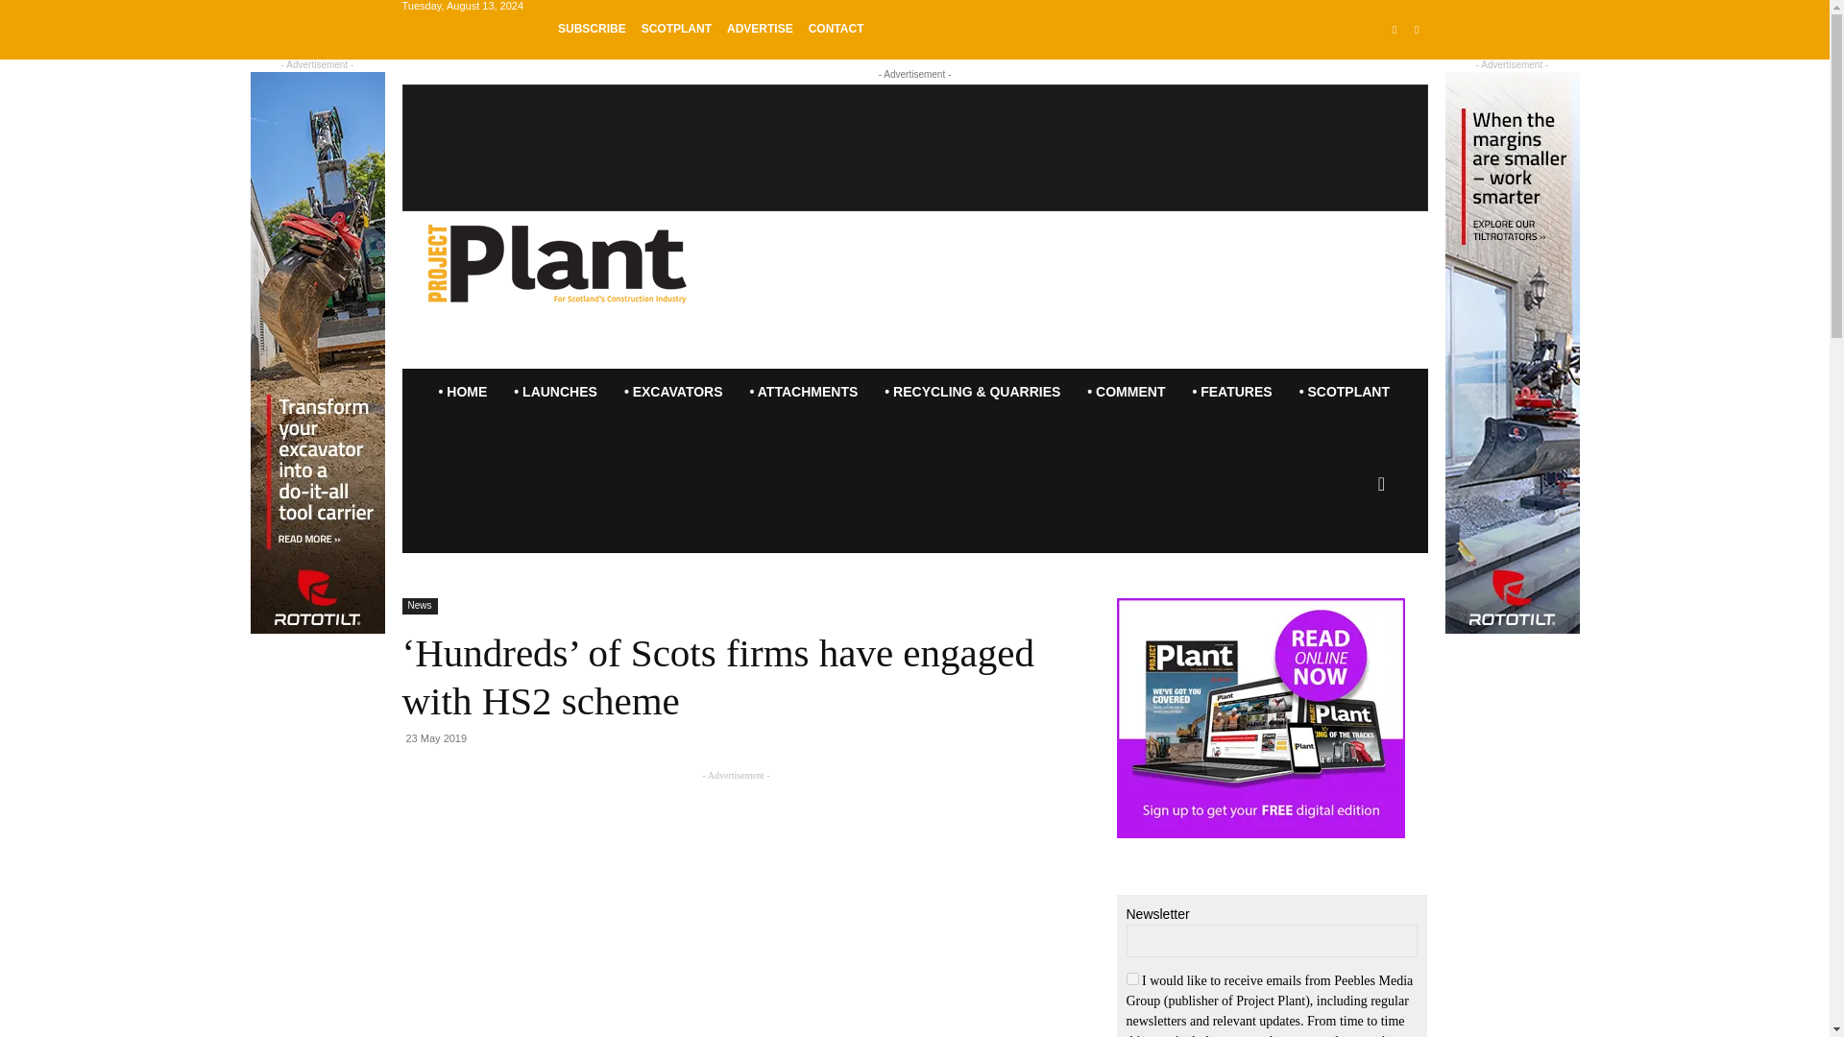  What do you see at coordinates (676, 28) in the screenshot?
I see `SCOTPLANT` at bounding box center [676, 28].